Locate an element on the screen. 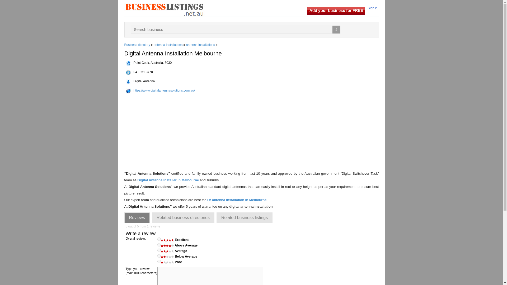  Business Listings is located at coordinates (164, 9).